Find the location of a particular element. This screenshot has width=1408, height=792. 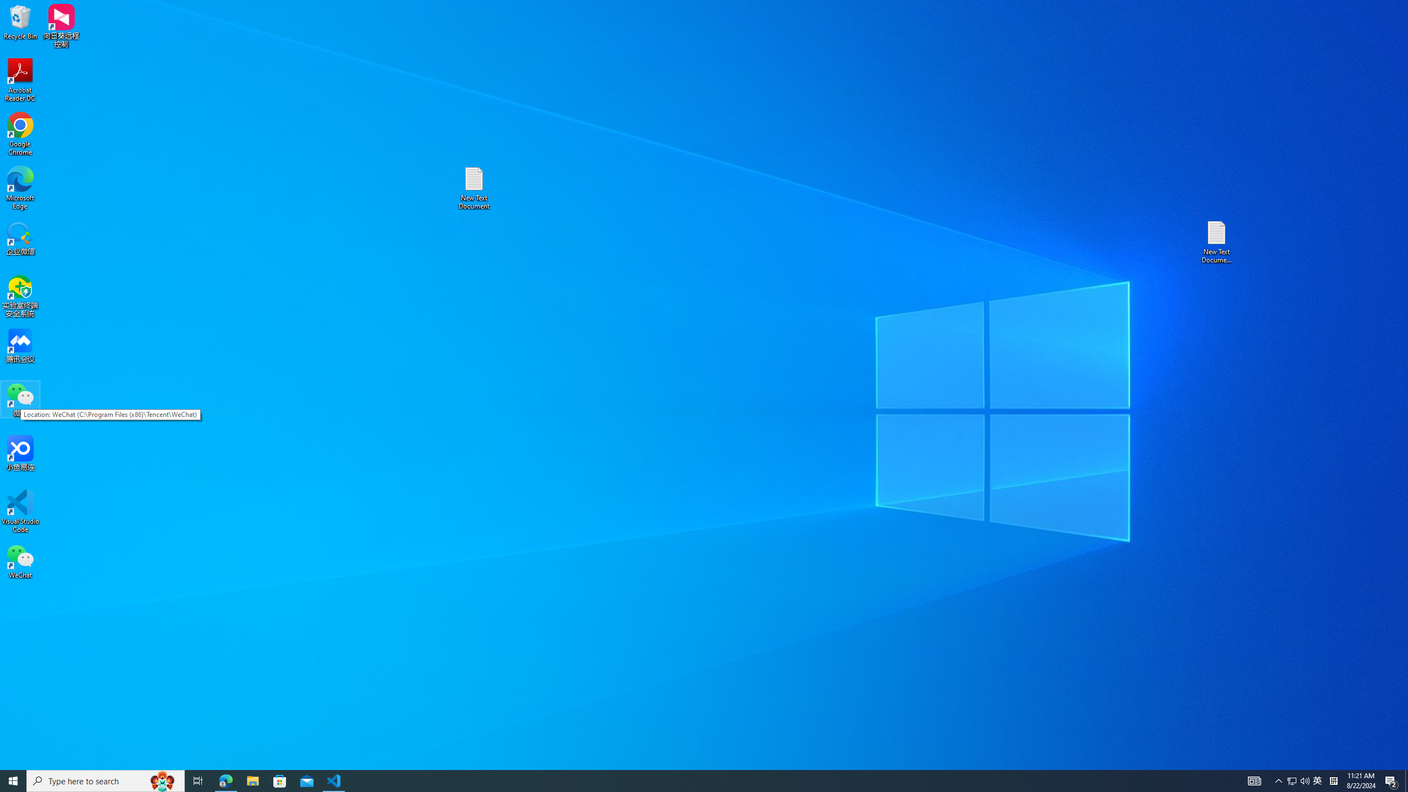

Recycle Bin is located at coordinates (20, 21).